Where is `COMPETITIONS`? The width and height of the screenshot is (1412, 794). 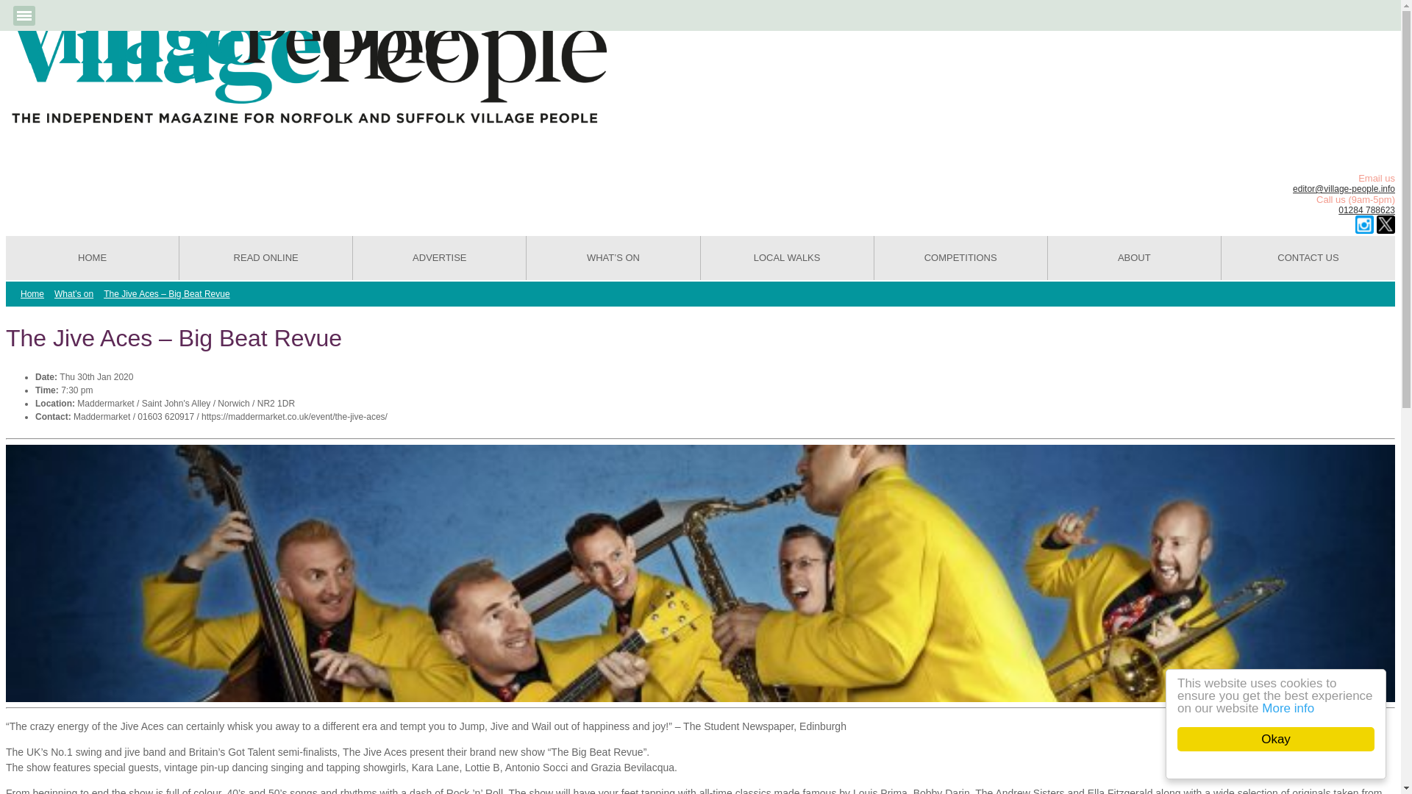 COMPETITIONS is located at coordinates (960, 257).